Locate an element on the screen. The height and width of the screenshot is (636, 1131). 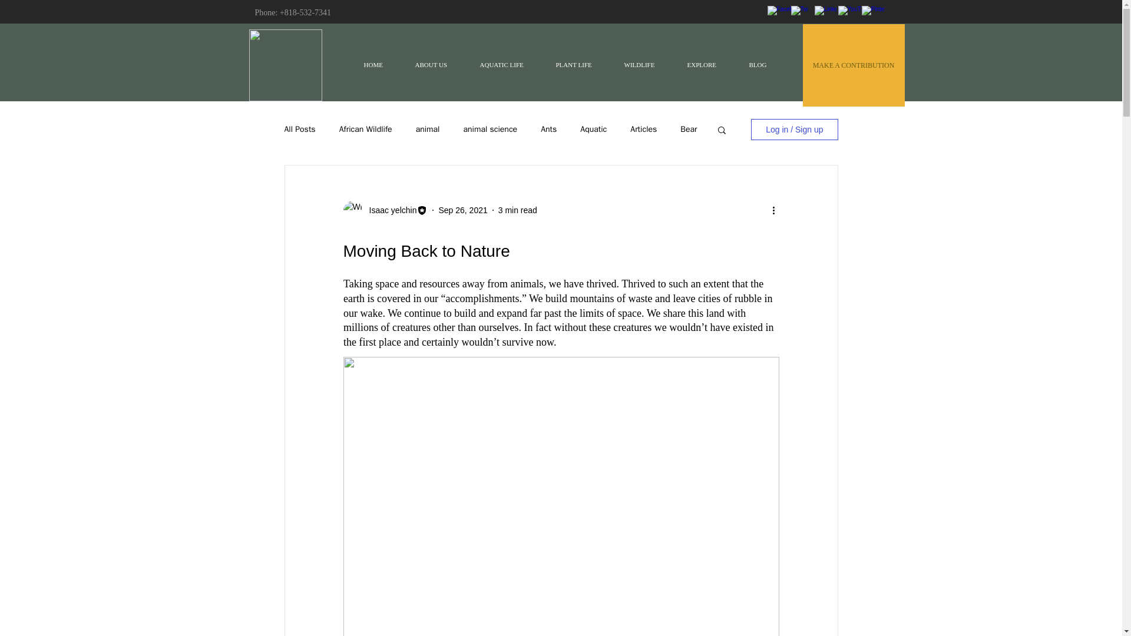
animal is located at coordinates (428, 129).